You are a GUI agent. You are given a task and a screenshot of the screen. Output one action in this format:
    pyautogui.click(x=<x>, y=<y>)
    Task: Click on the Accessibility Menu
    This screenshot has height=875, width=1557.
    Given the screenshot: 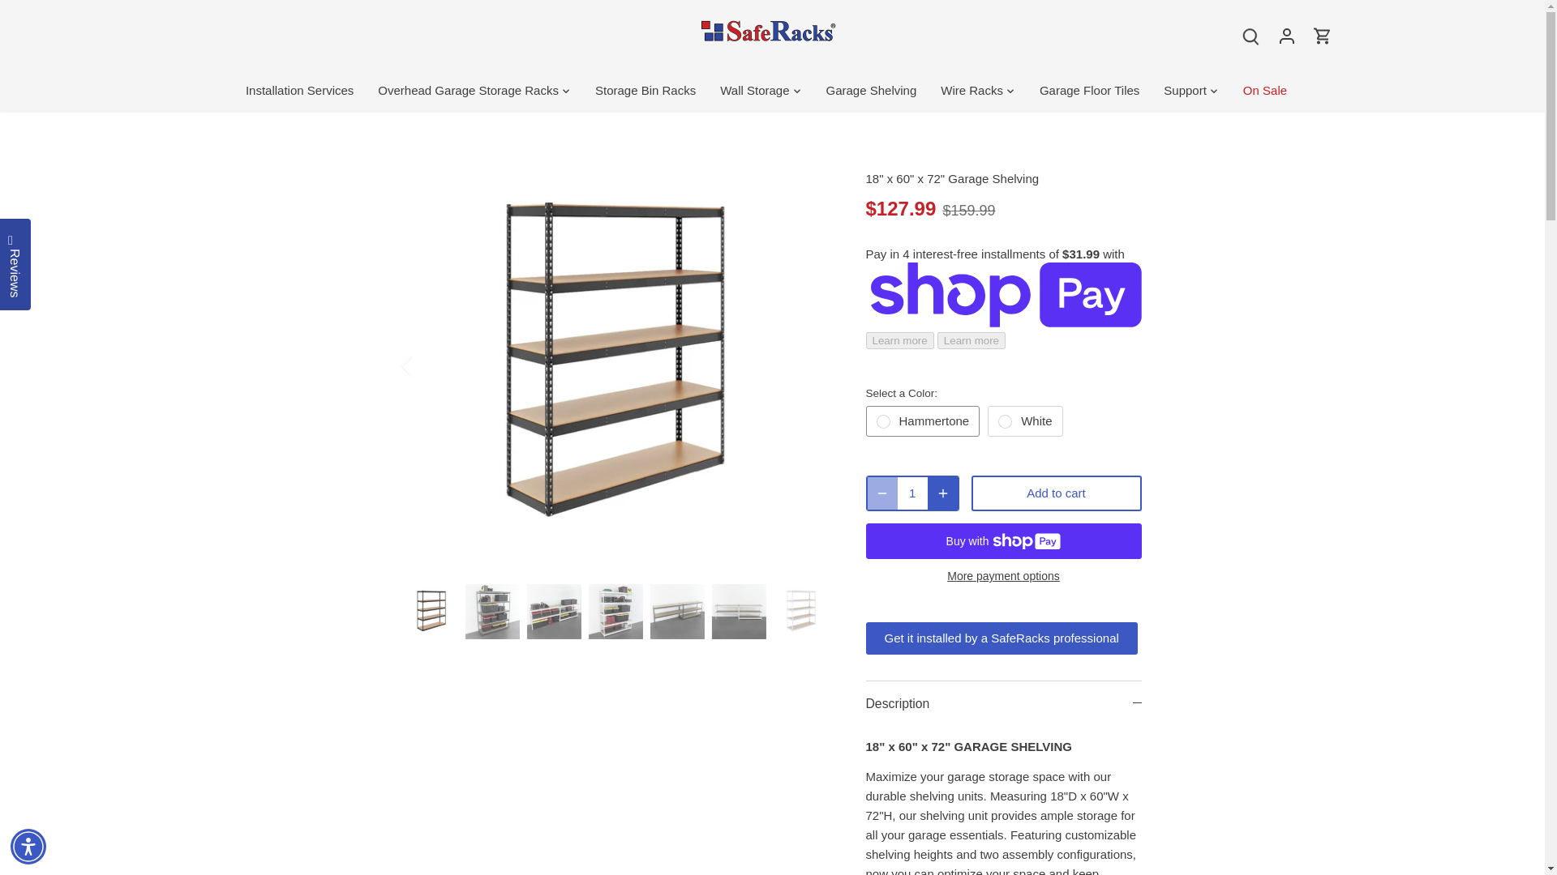 What is the action you would take?
    pyautogui.click(x=28, y=846)
    